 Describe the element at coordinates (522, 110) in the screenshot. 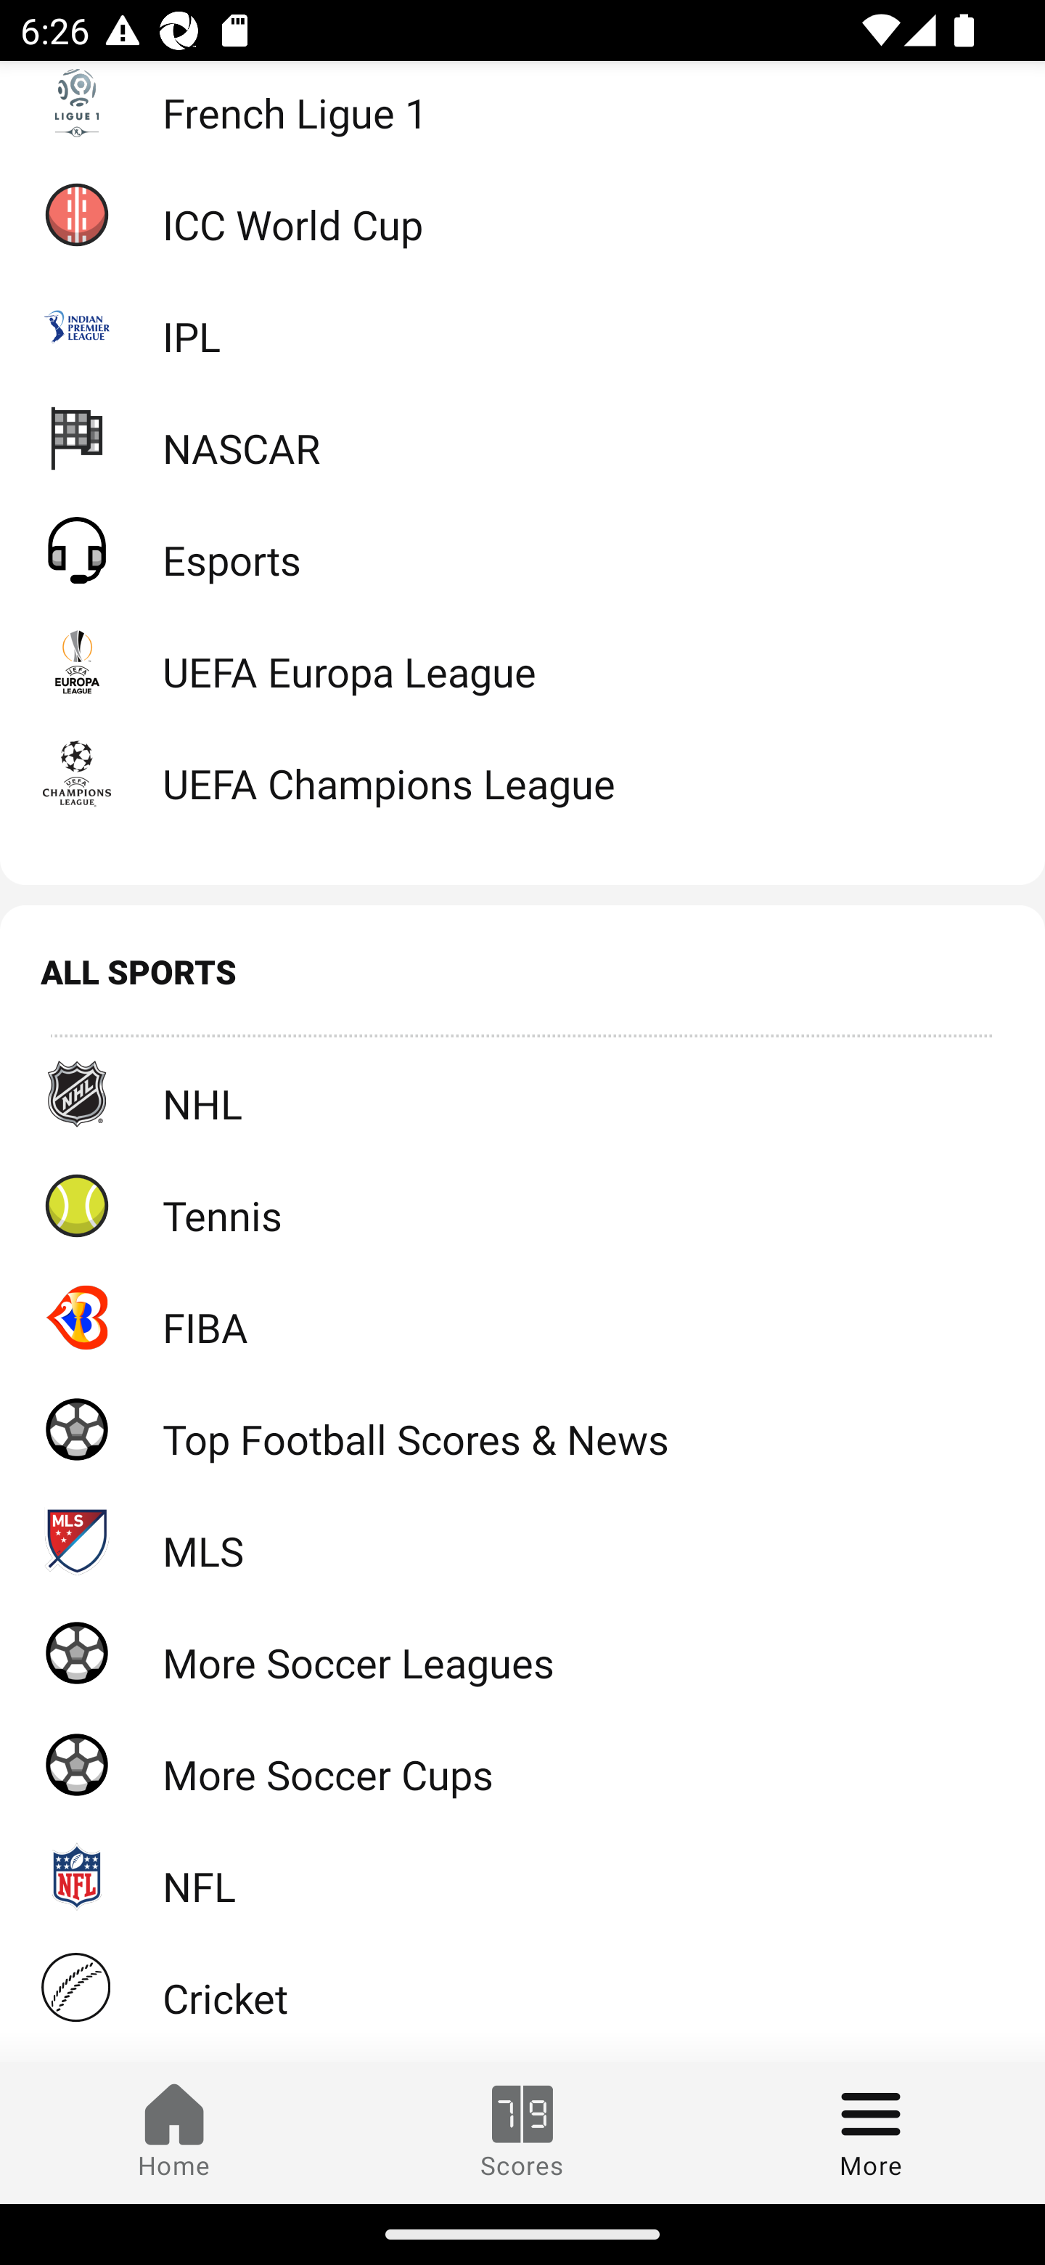

I see `French Ligue 1` at that location.